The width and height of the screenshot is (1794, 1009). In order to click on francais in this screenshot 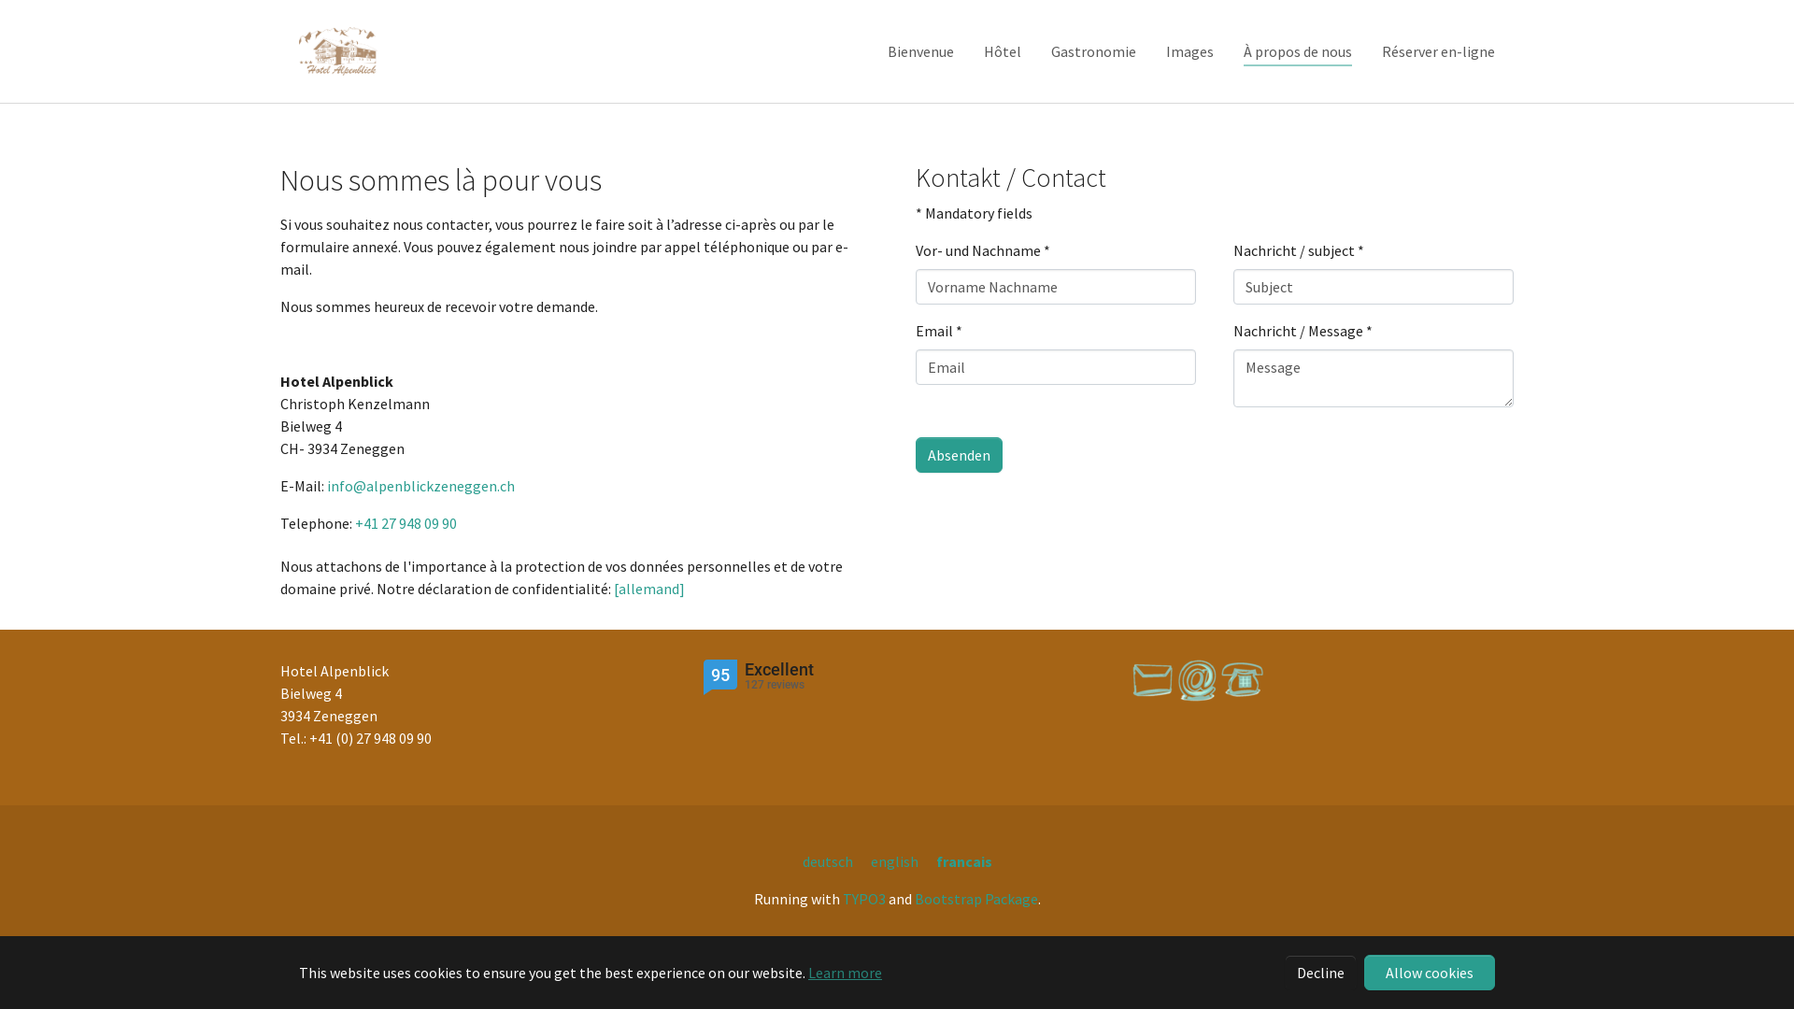, I will do `click(964, 861)`.